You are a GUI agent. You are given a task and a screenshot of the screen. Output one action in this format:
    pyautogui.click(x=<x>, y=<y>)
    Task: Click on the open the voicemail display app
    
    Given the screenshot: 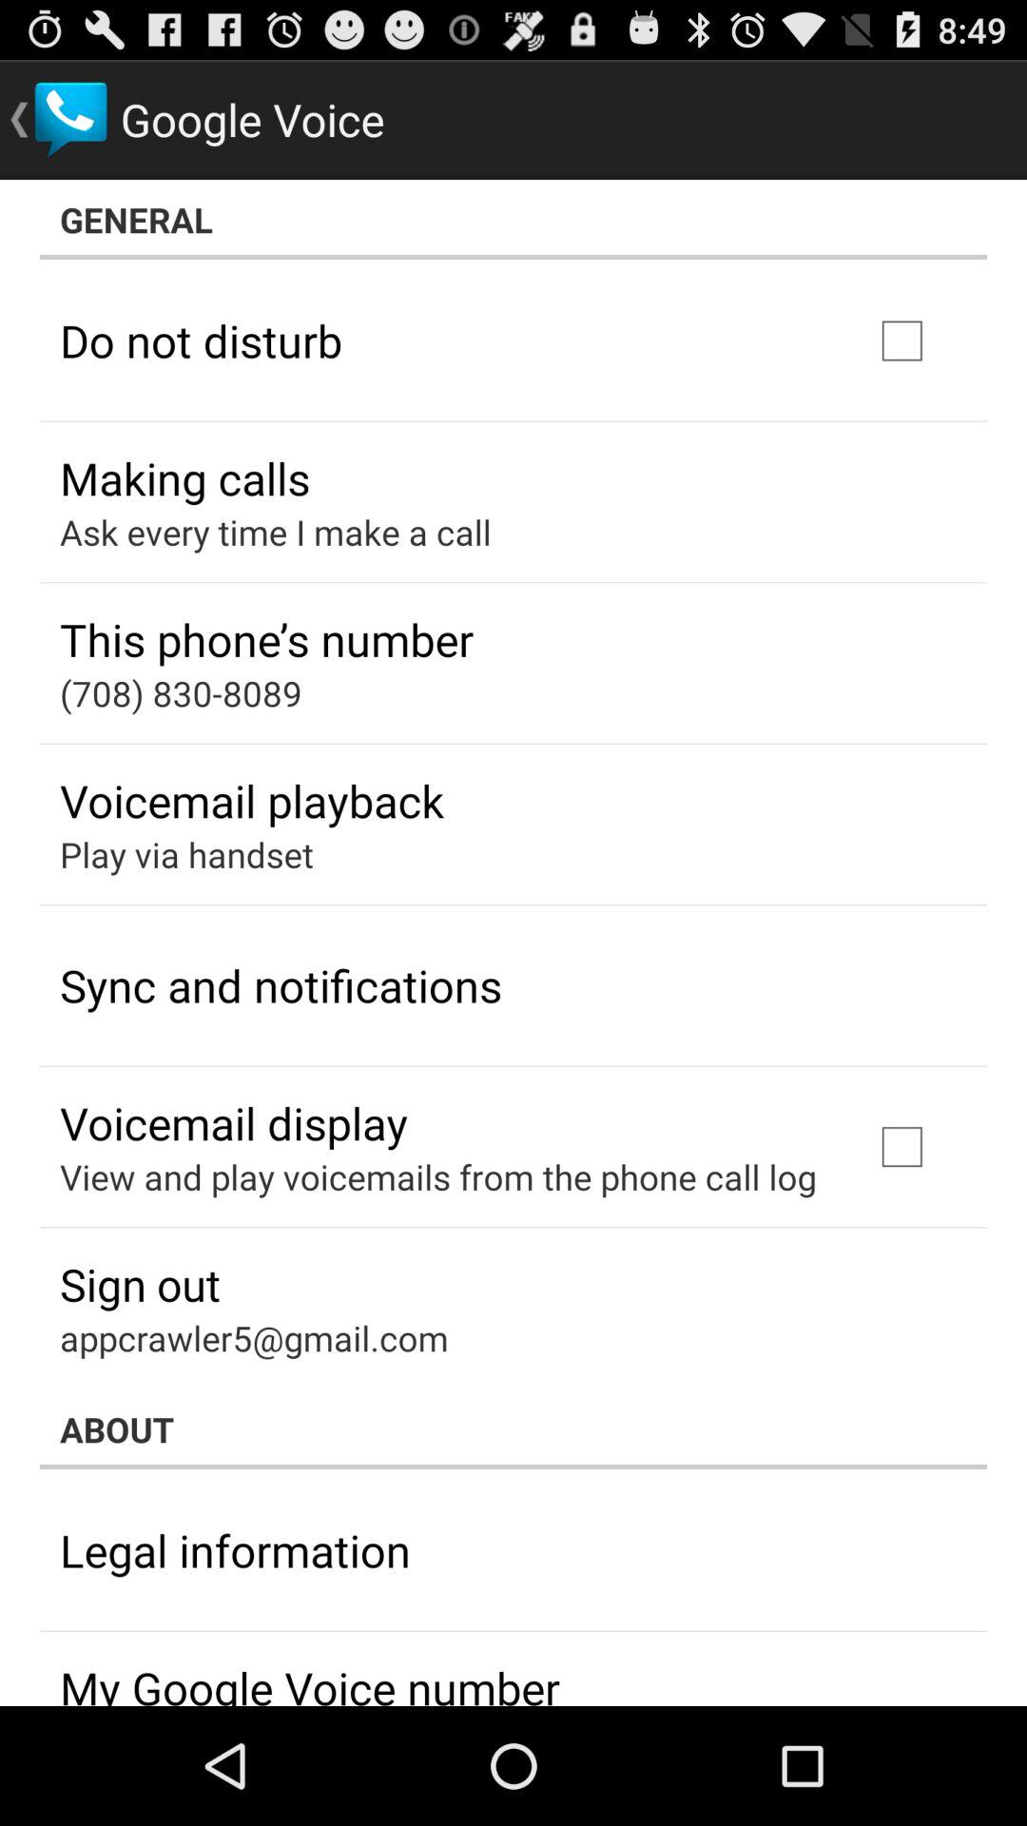 What is the action you would take?
    pyautogui.click(x=234, y=1122)
    